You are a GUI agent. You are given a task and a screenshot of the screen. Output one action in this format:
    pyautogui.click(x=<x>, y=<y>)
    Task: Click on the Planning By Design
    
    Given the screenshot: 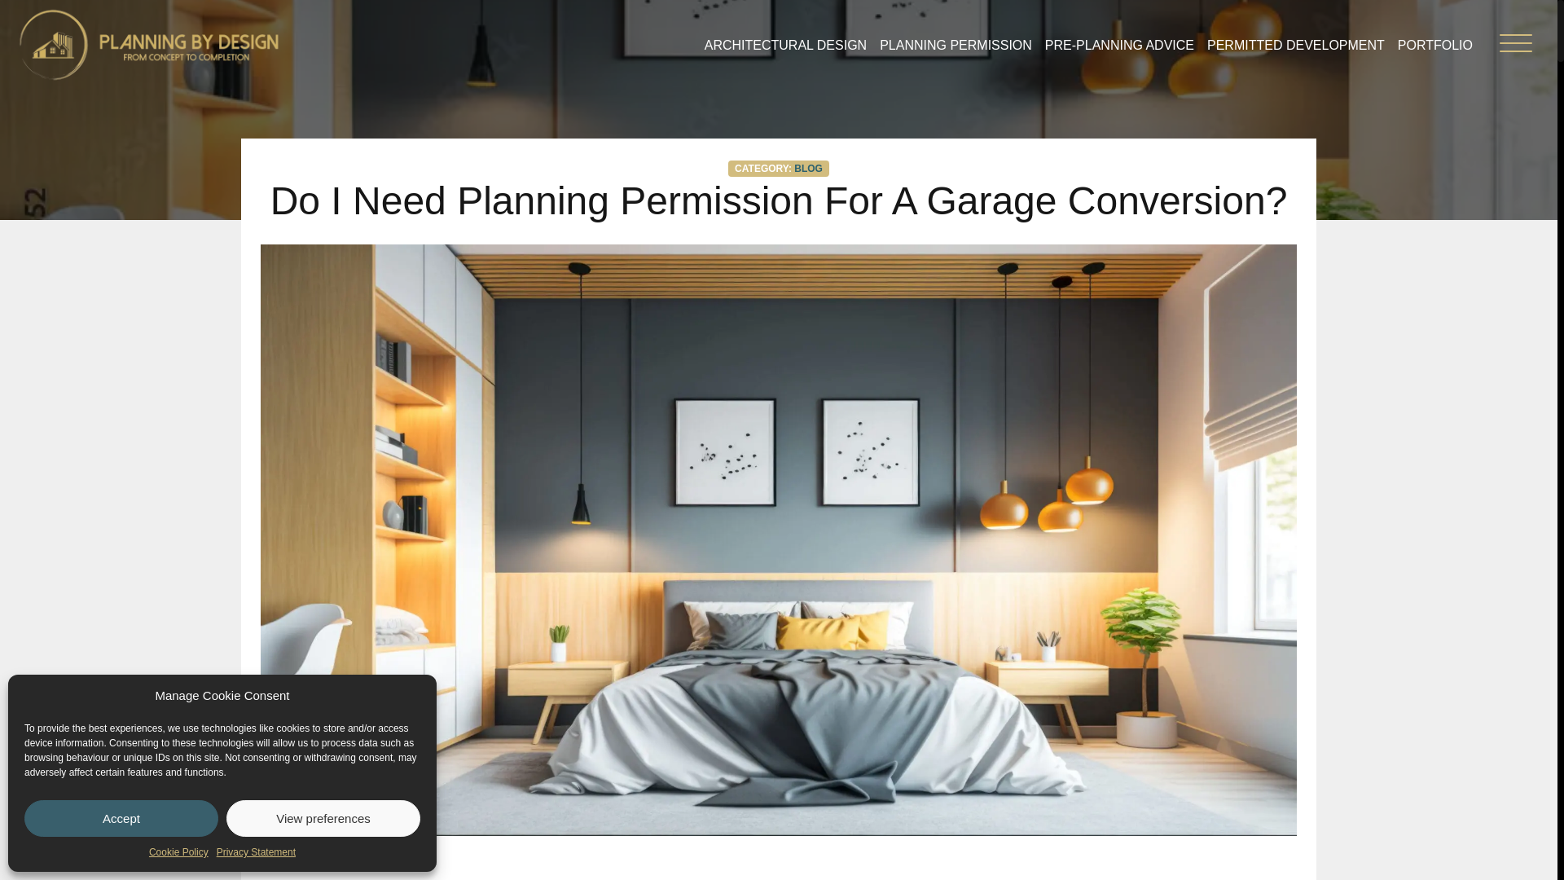 What is the action you would take?
    pyautogui.click(x=148, y=44)
    